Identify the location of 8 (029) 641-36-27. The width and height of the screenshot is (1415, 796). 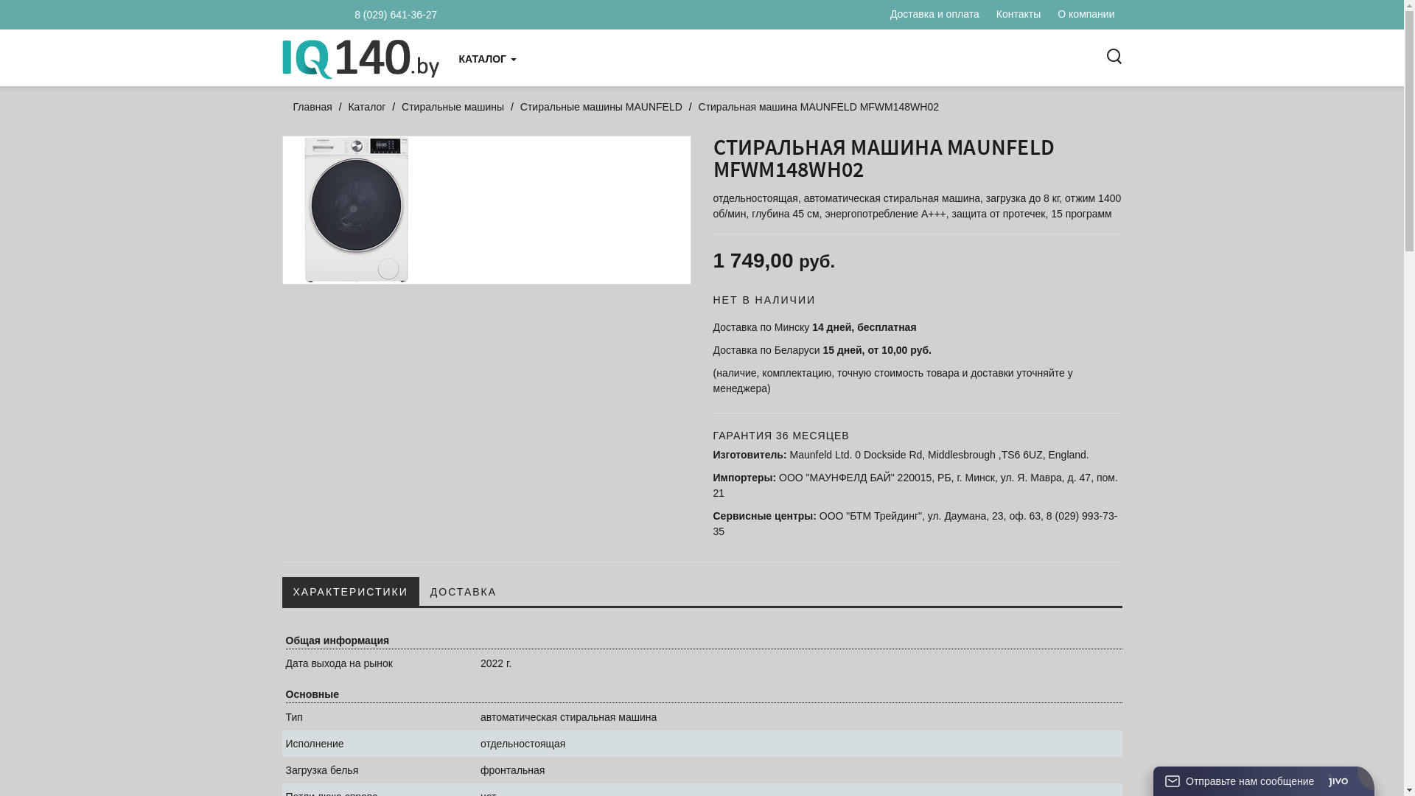
(383, 15).